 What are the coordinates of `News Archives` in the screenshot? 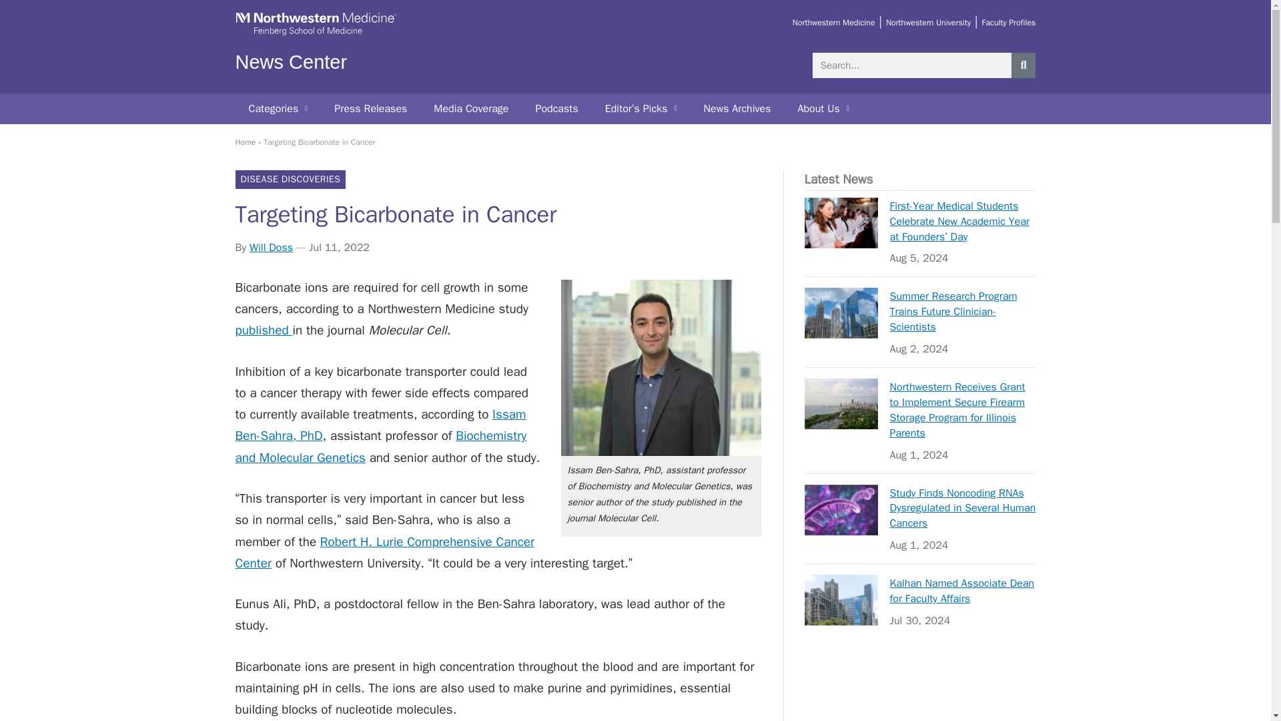 It's located at (737, 108).